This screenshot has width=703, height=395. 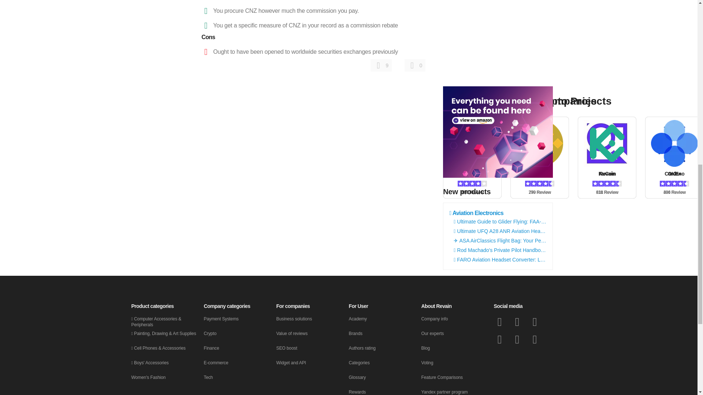 I want to click on Revain Pinterest, so click(x=535, y=339).